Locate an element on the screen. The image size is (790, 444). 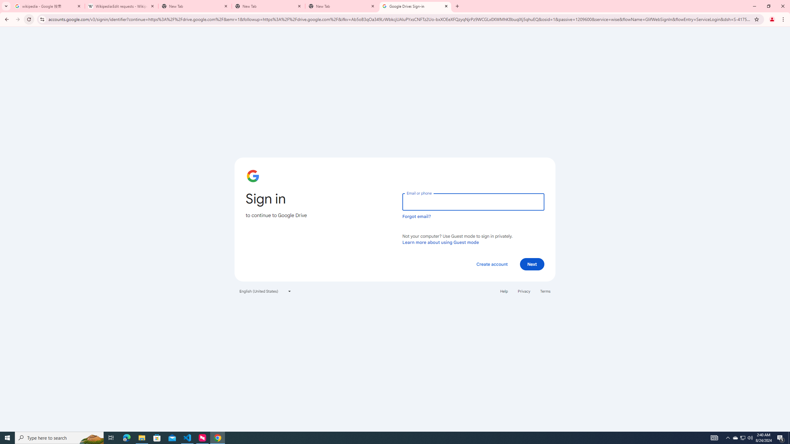
Reload is located at coordinates (29, 19).